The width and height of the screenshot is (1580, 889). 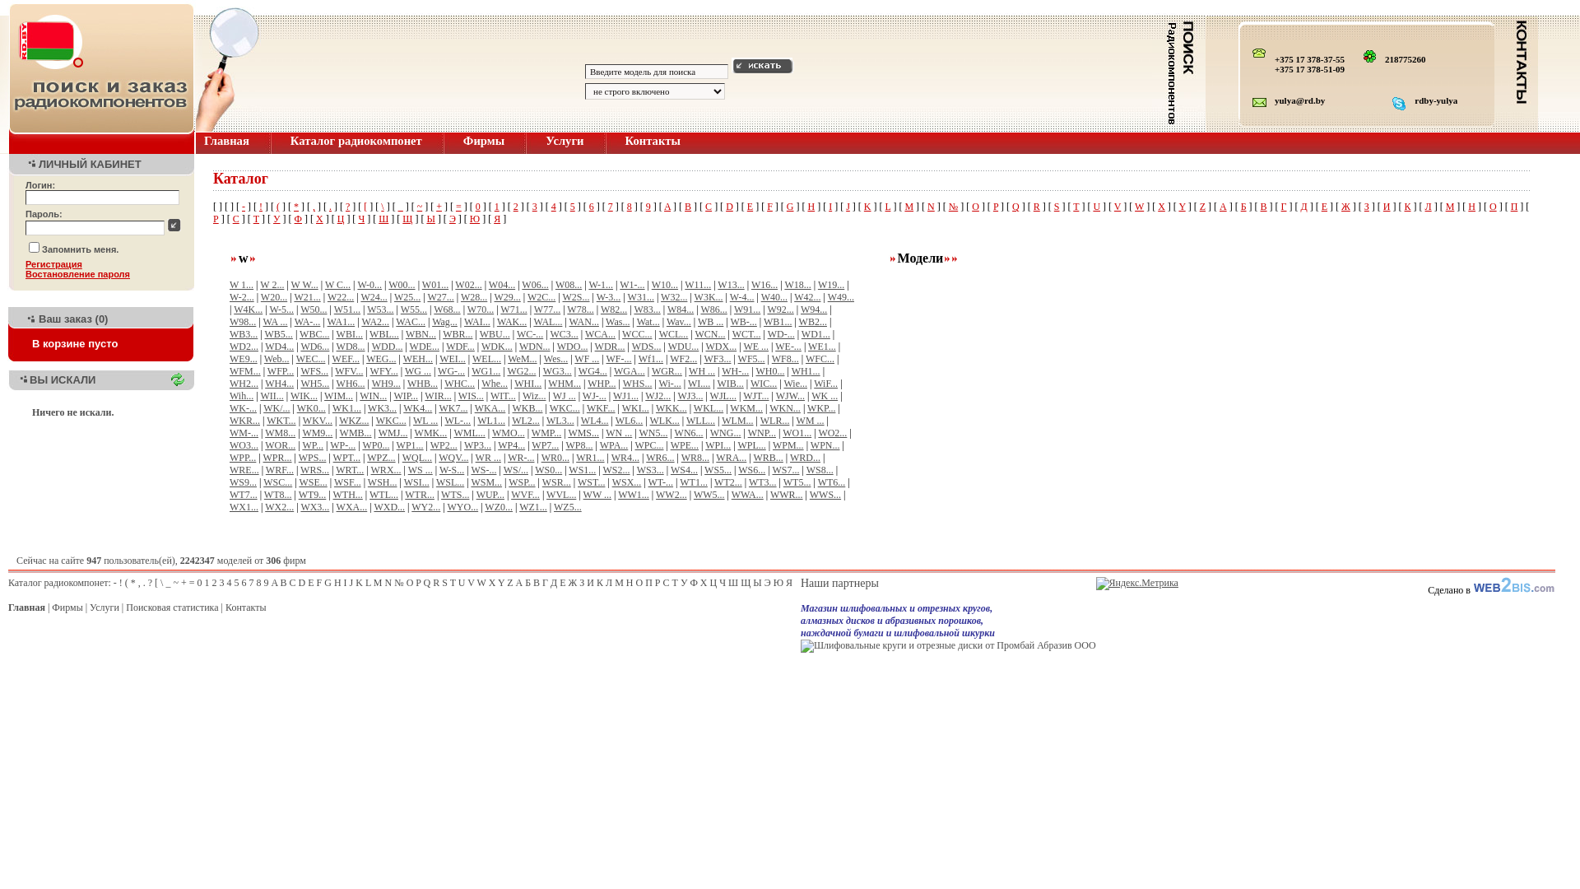 What do you see at coordinates (328, 583) in the screenshot?
I see `G` at bounding box center [328, 583].